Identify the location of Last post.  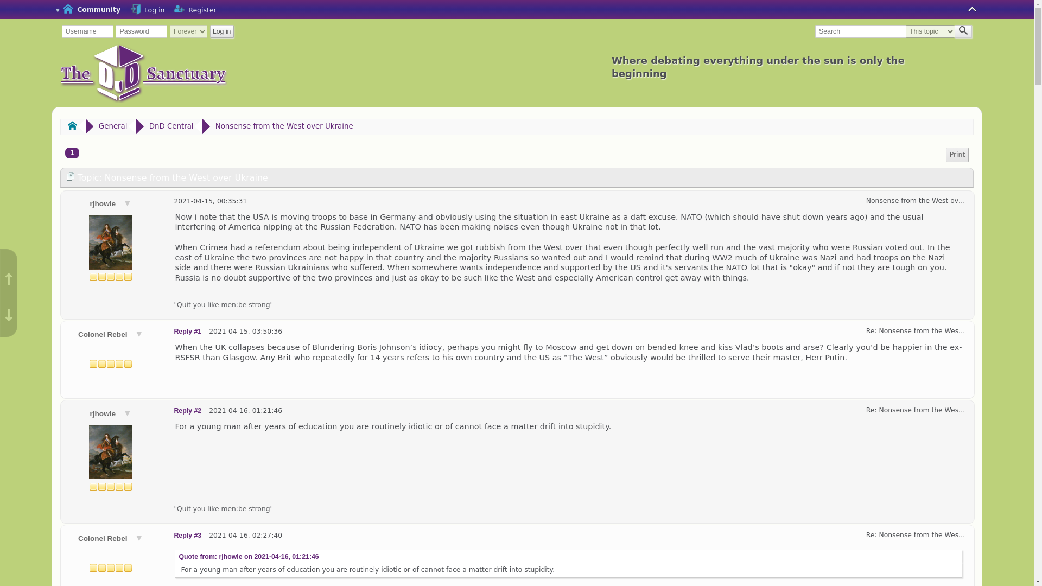
(211, 201).